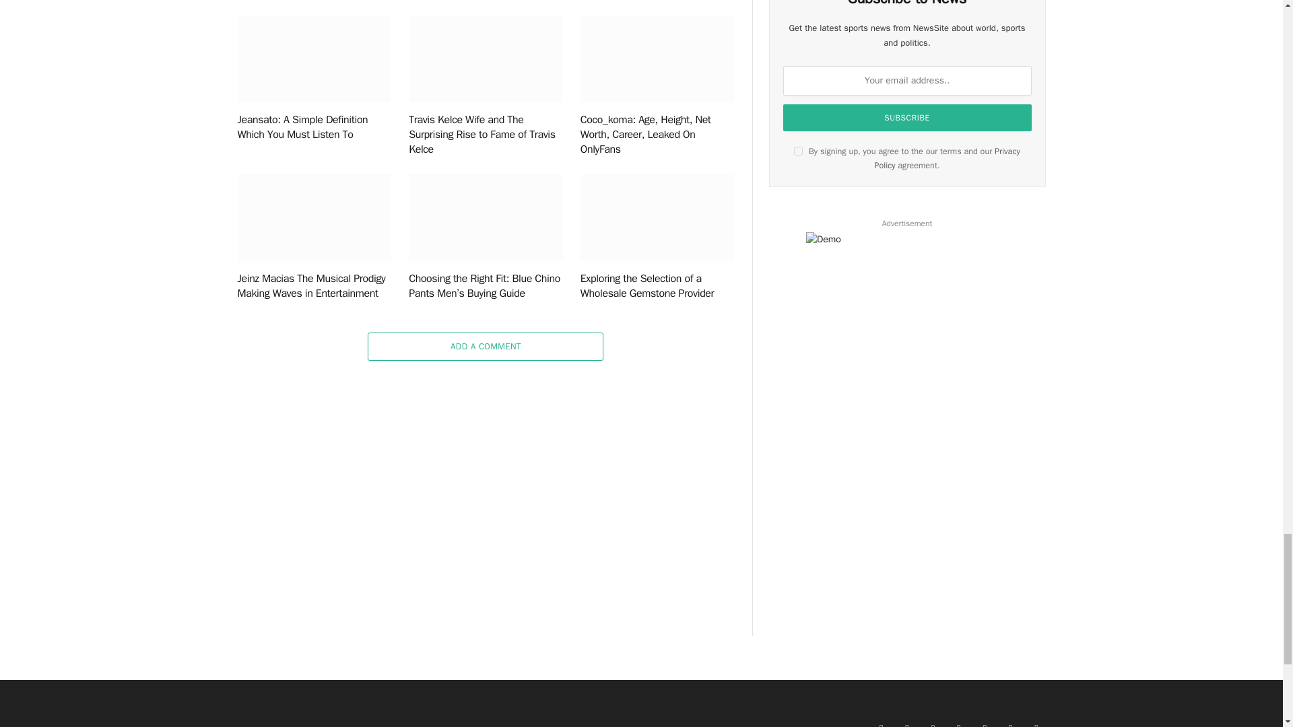 The image size is (1293, 727). Describe the element at coordinates (798, 151) in the screenshot. I see `on` at that location.